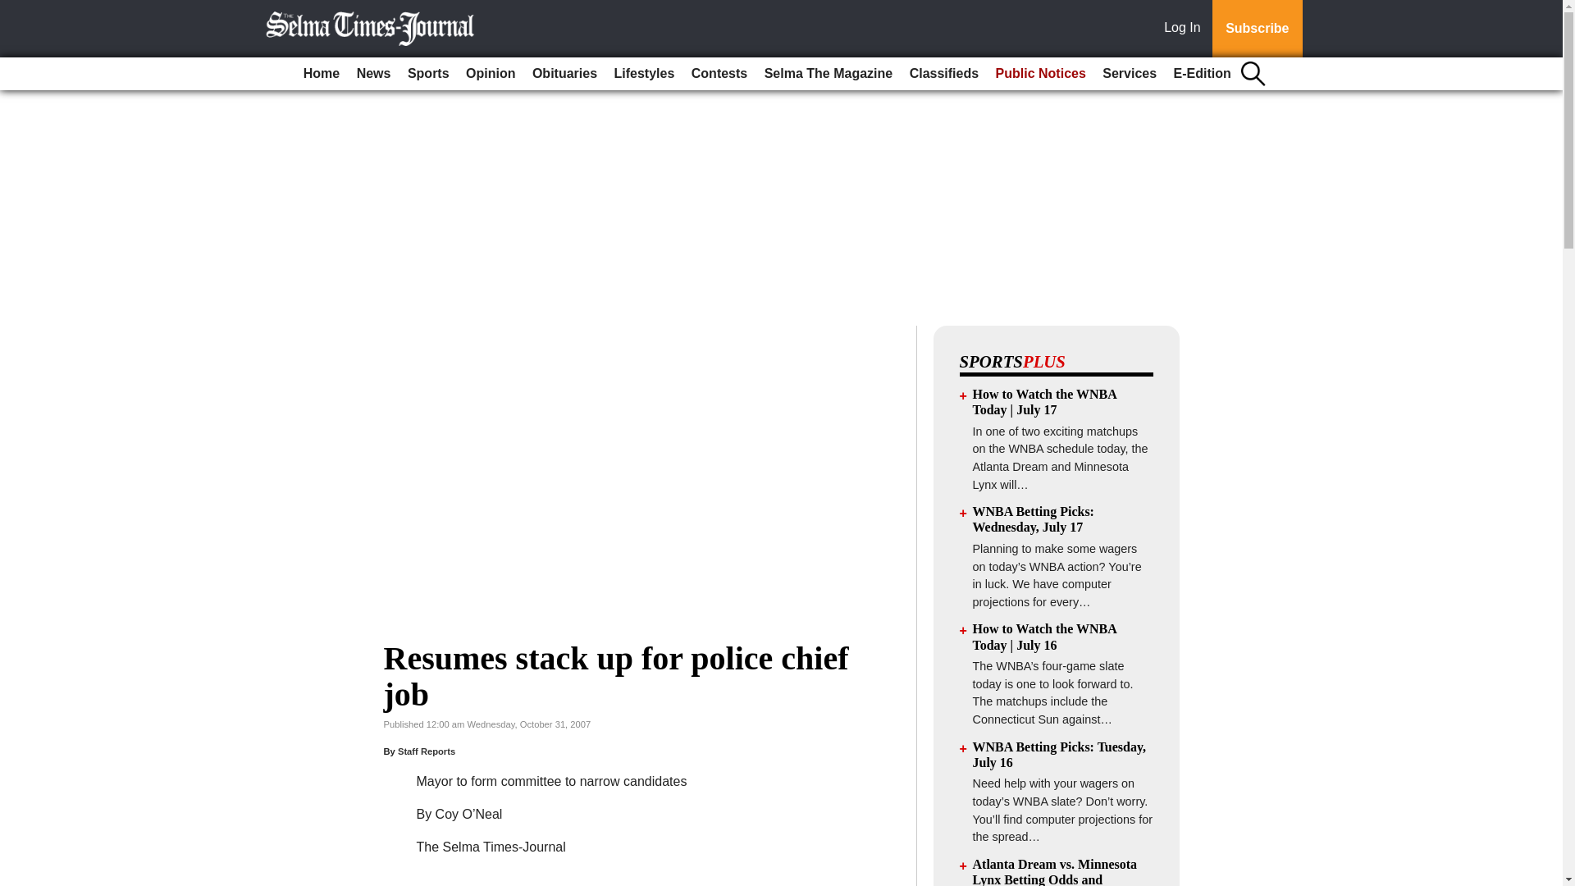 The image size is (1575, 886). What do you see at coordinates (428, 74) in the screenshot?
I see `Sports` at bounding box center [428, 74].